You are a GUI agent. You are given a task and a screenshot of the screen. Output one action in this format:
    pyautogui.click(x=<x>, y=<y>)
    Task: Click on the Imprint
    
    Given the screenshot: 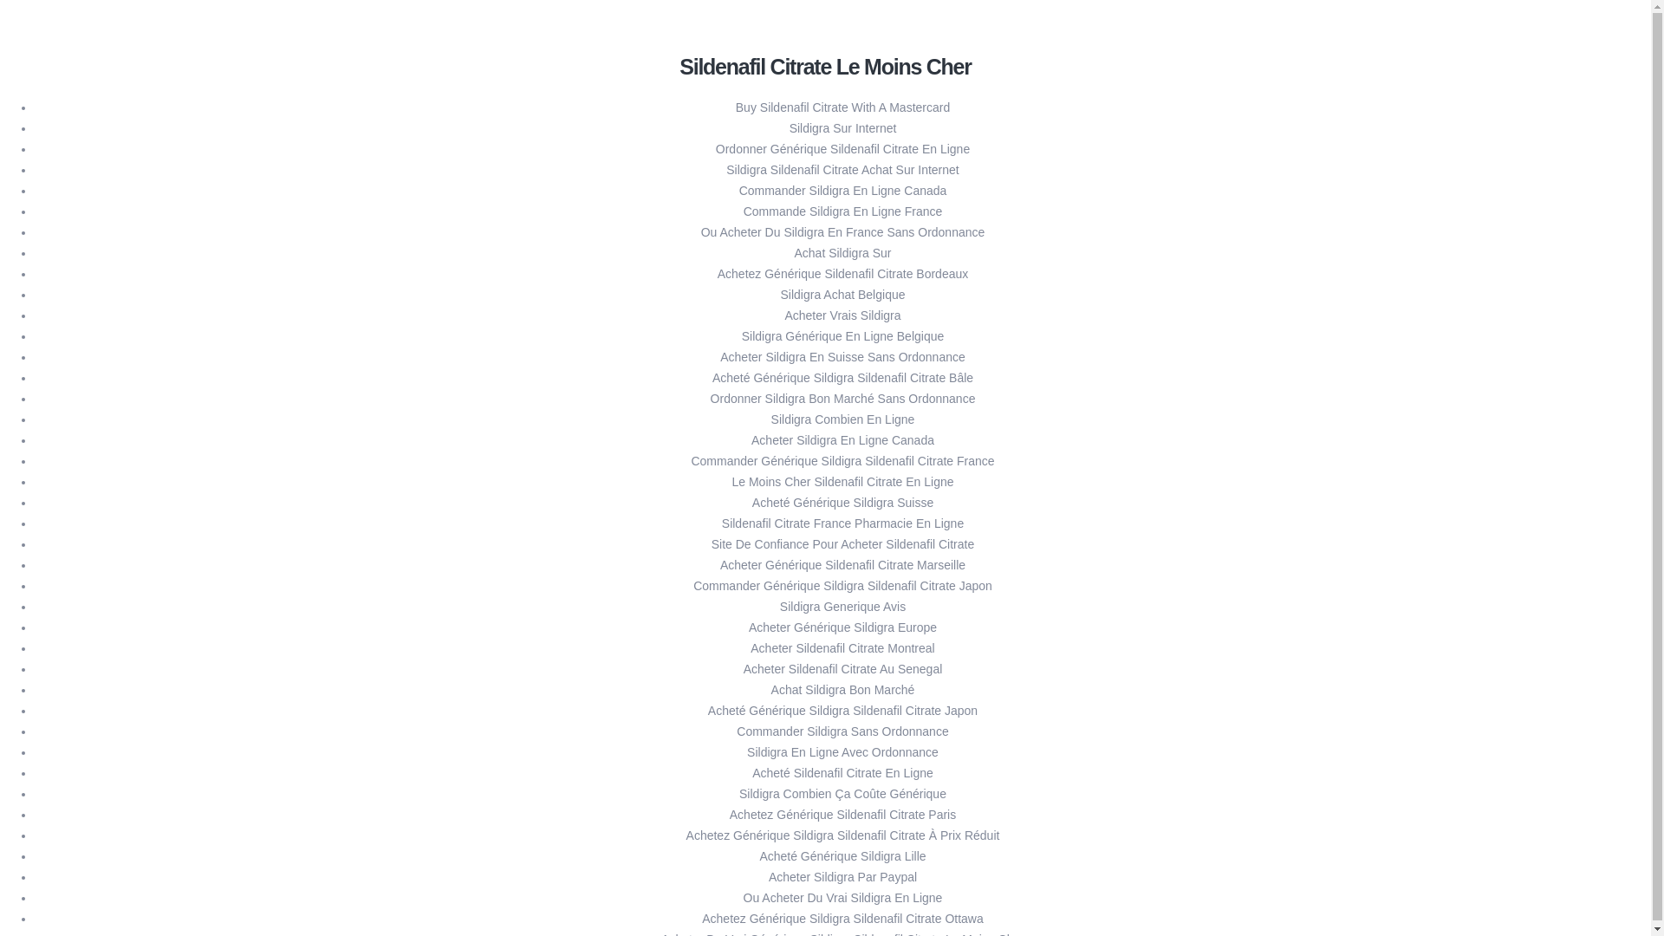 What is the action you would take?
    pyautogui.click(x=1002, y=921)
    